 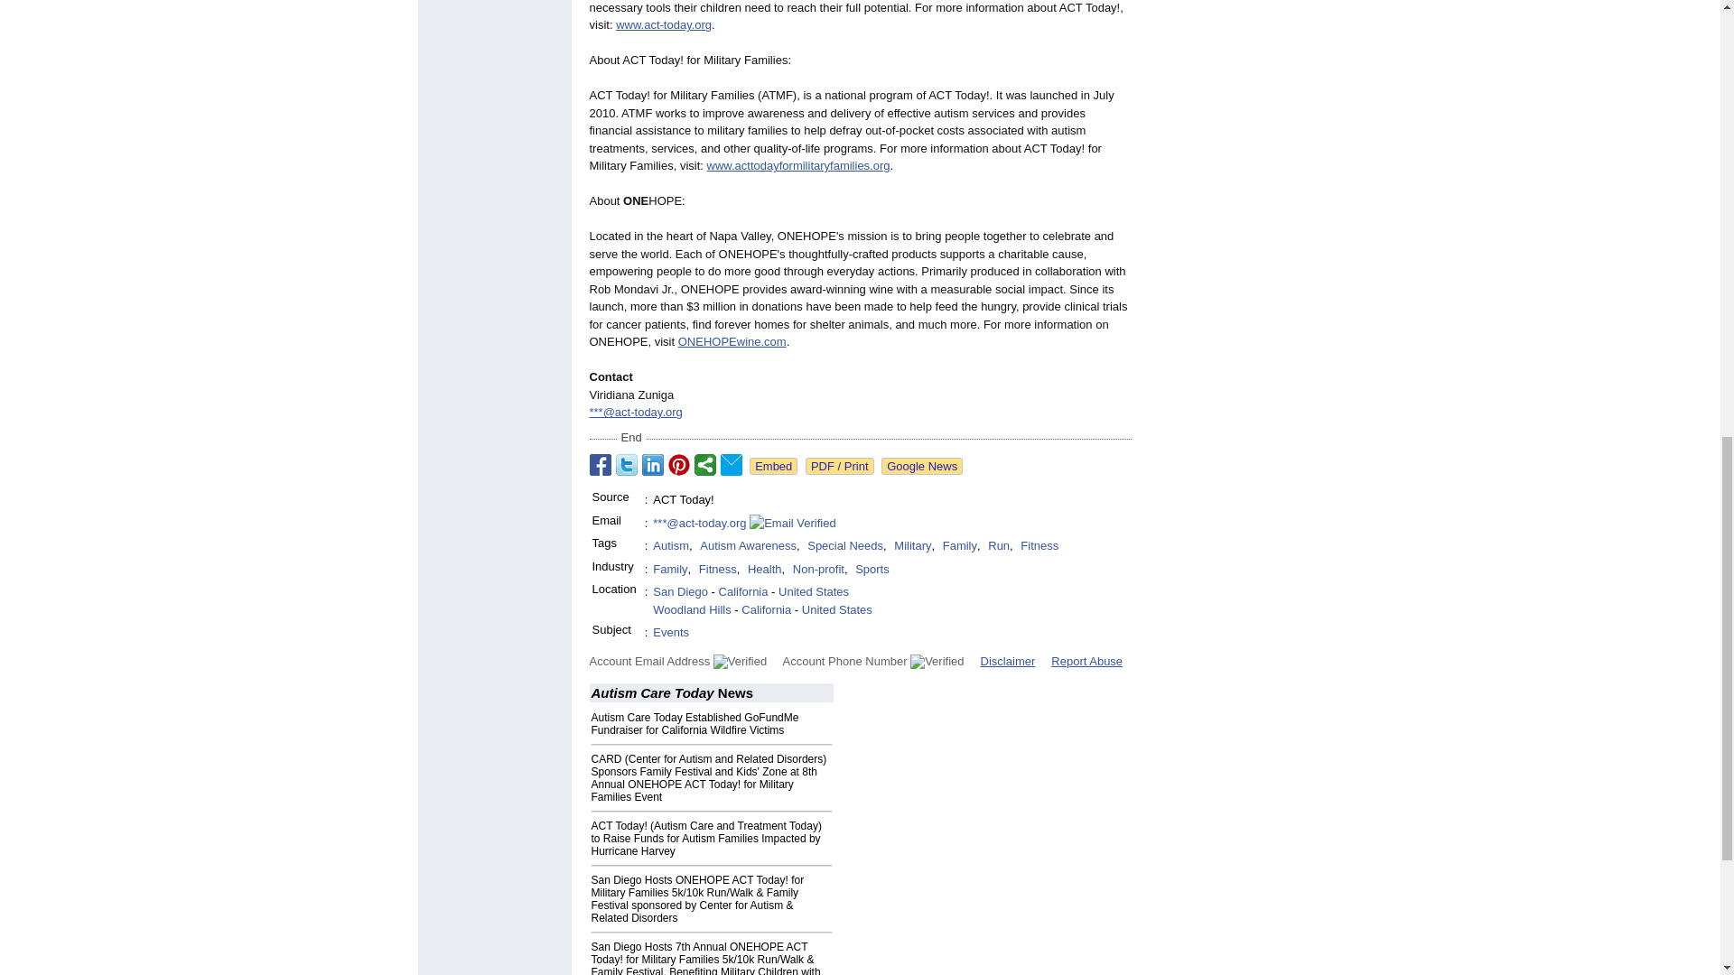 What do you see at coordinates (773, 466) in the screenshot?
I see `Embed this press release in your website!` at bounding box center [773, 466].